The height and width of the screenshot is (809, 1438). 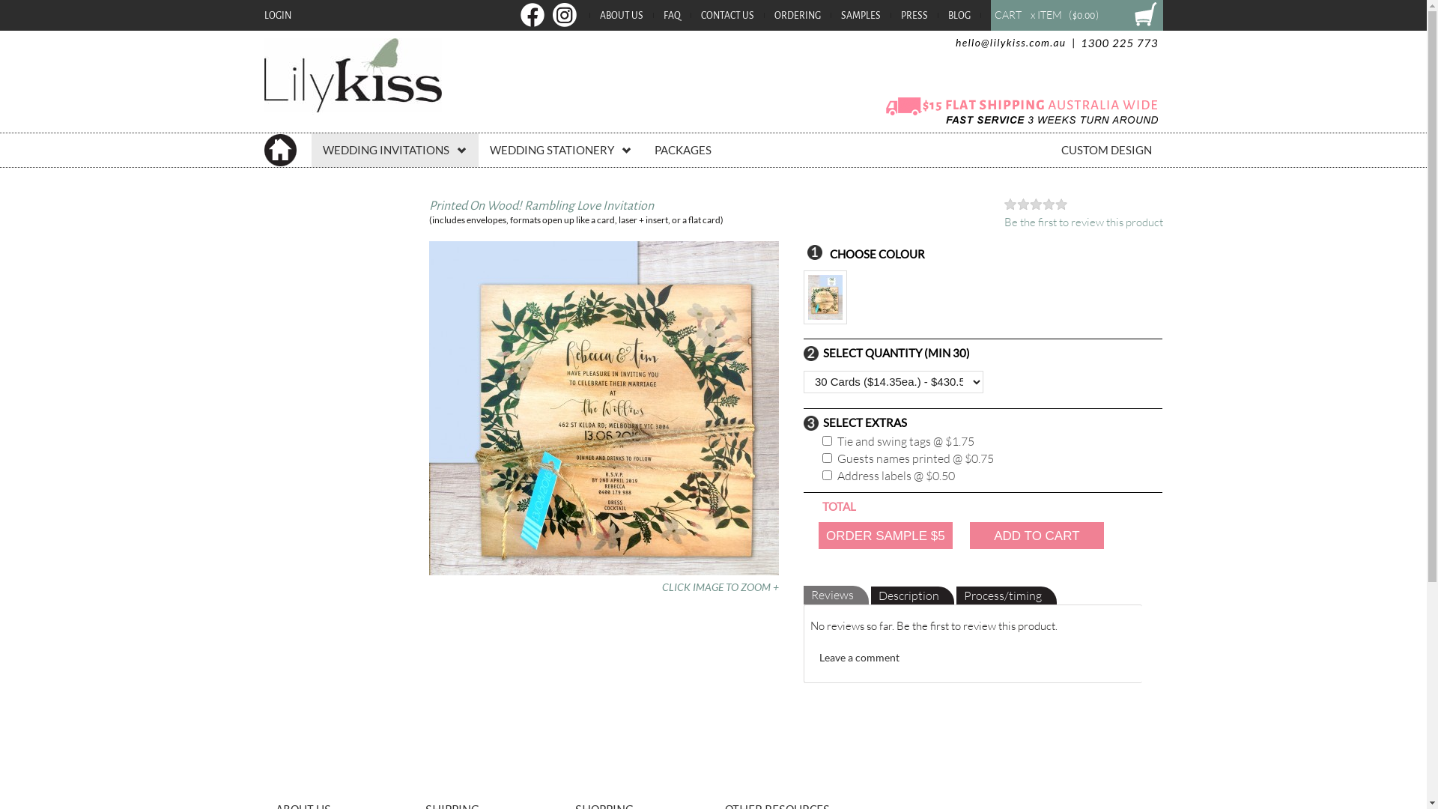 What do you see at coordinates (959, 16) in the screenshot?
I see `BLOG` at bounding box center [959, 16].